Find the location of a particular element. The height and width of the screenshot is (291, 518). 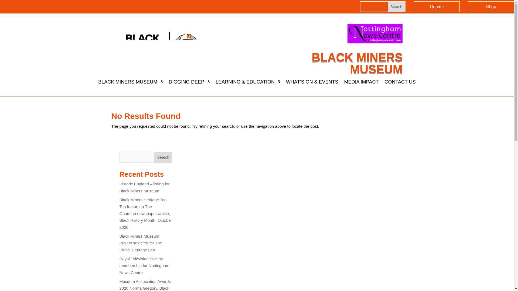

LogoDesigns-03 is located at coordinates (159, 47).